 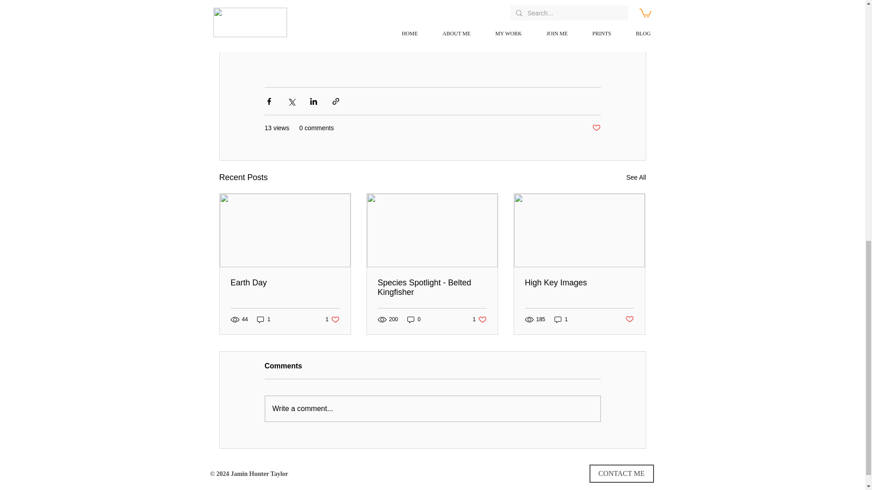 What do you see at coordinates (579, 283) in the screenshot?
I see `Earth Day` at bounding box center [579, 283].